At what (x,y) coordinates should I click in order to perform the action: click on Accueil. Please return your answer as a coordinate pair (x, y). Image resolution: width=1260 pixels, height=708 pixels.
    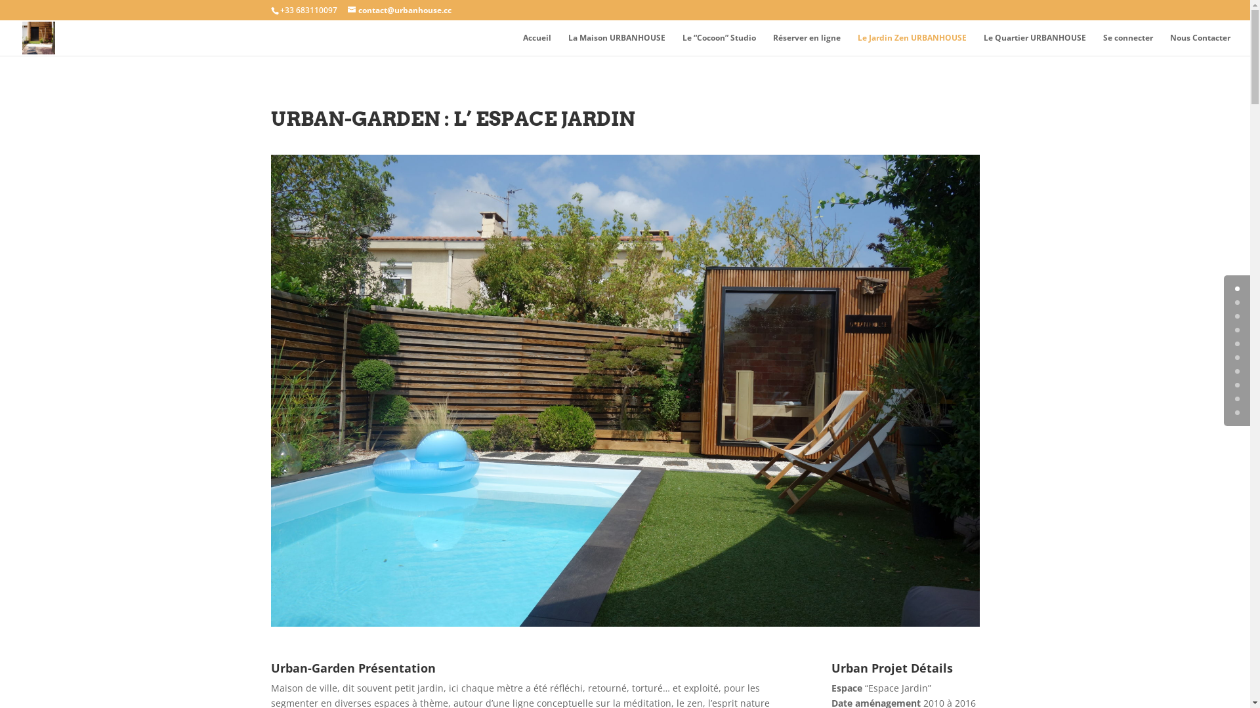
    Looking at the image, I should click on (537, 45).